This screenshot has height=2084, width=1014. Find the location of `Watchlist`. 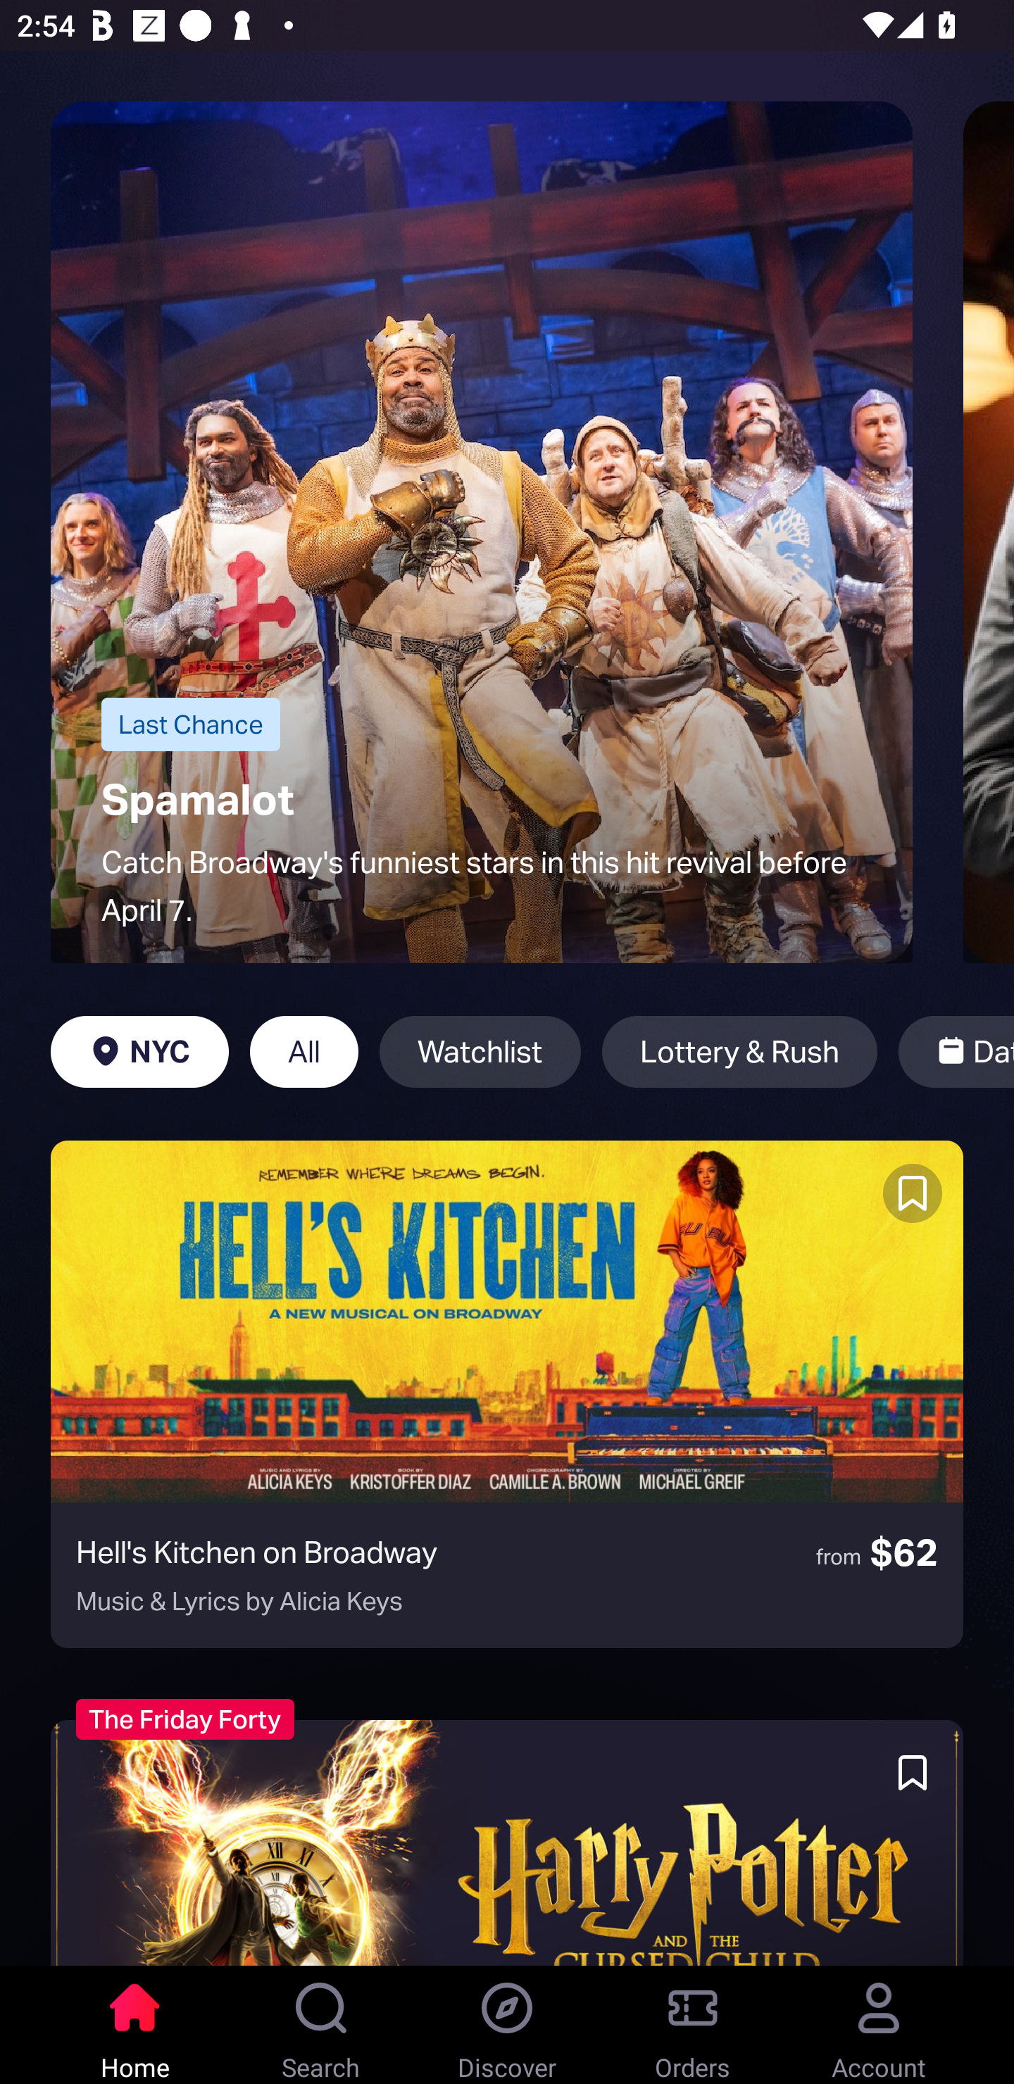

Watchlist is located at coordinates (480, 1052).